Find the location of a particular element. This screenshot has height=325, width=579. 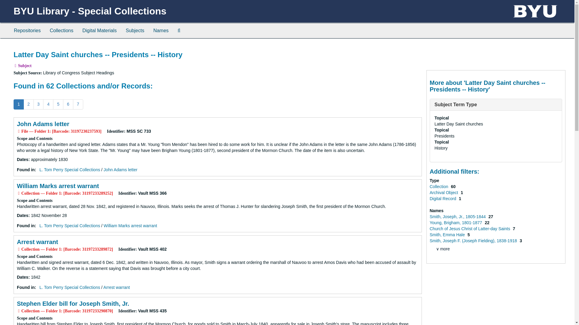

L. Tom Perry Special Collections is located at coordinates (70, 287).